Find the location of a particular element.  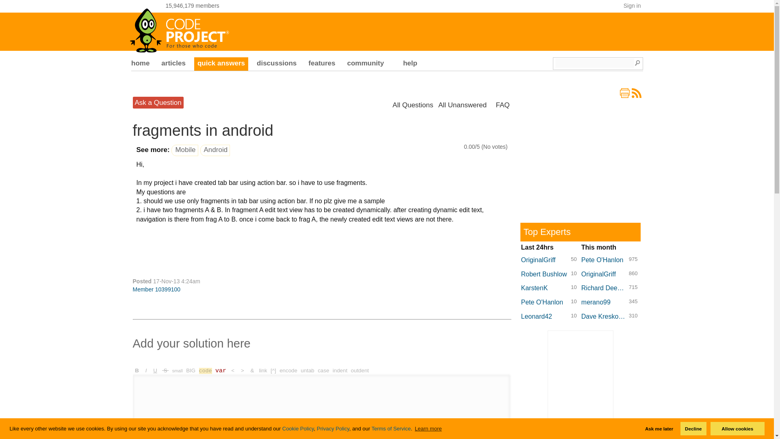

Terms of Service is located at coordinates (391, 428).